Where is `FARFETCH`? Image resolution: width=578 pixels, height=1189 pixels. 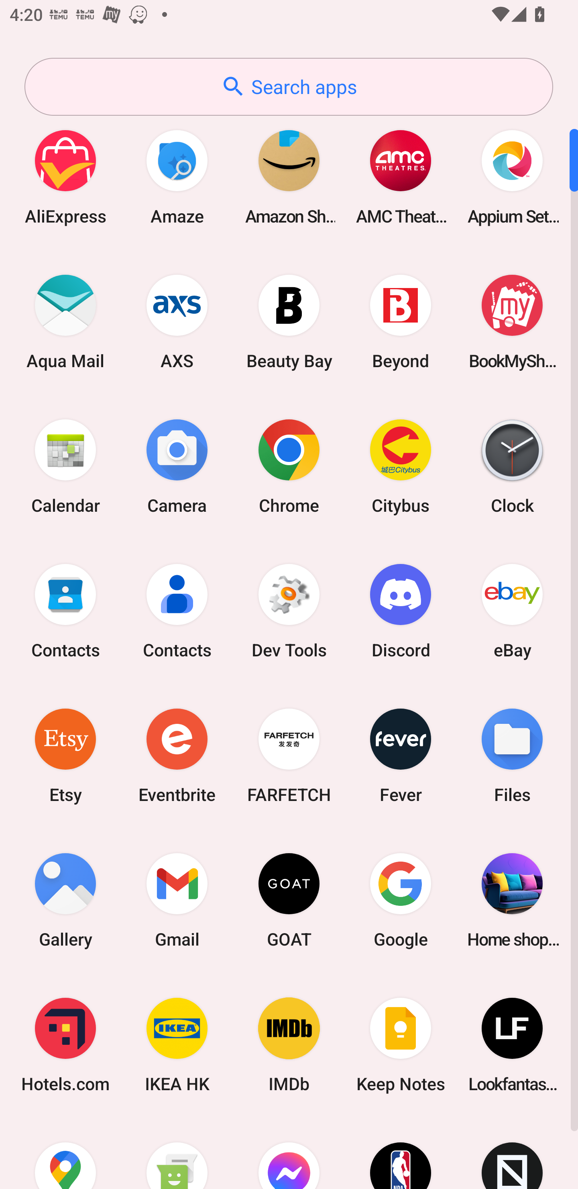 FARFETCH is located at coordinates (289, 755).